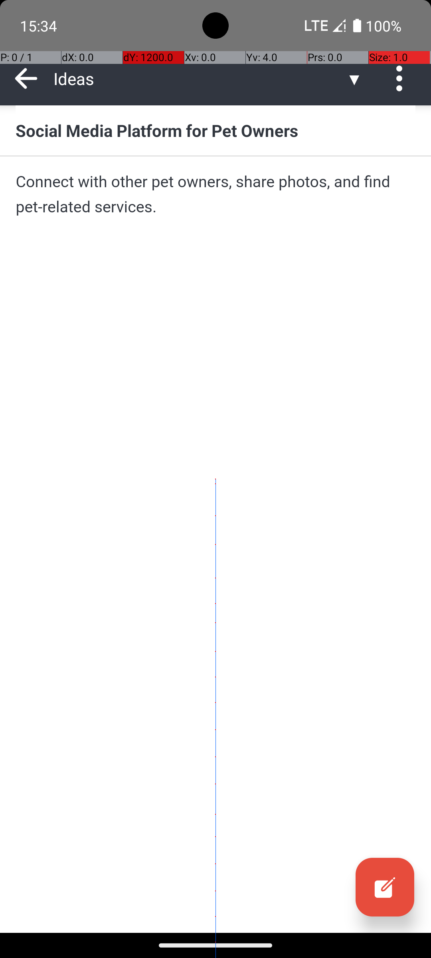  I want to click on Connect with other pet owners, share photos, and find pet-related services., so click(215, 194).